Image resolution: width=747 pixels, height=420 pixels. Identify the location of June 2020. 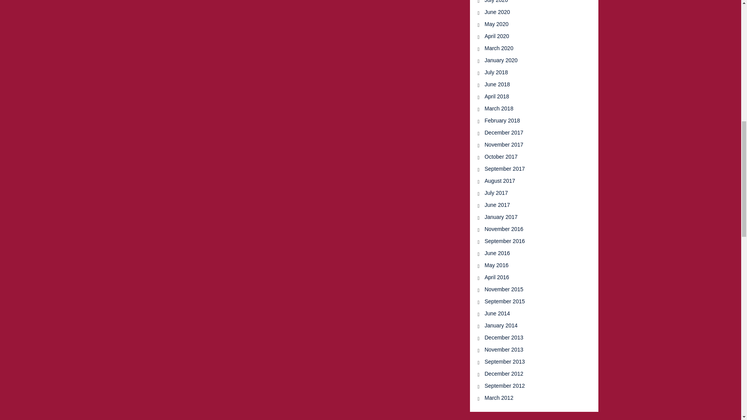
(530, 12).